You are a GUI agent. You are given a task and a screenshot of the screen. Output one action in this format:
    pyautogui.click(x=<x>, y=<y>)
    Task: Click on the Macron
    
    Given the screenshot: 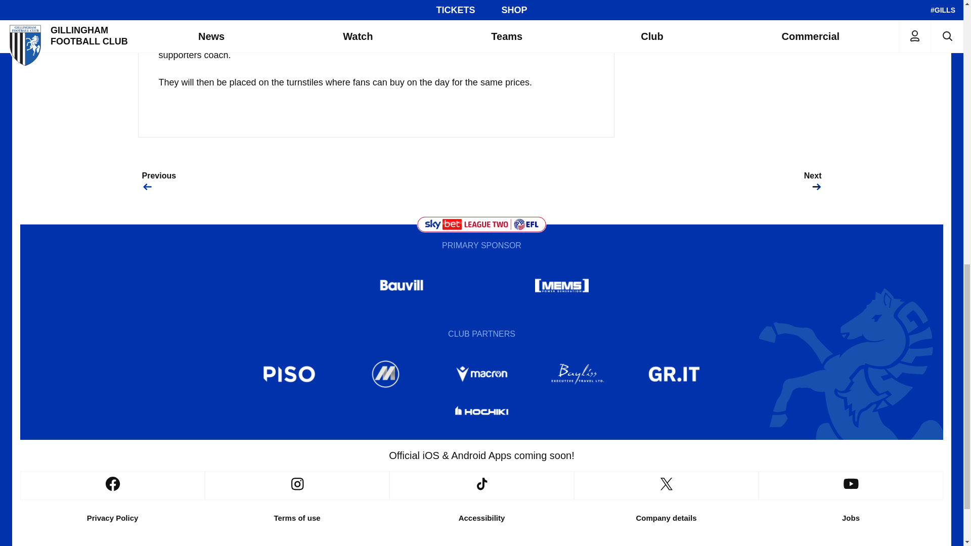 What is the action you would take?
    pyautogui.click(x=481, y=374)
    